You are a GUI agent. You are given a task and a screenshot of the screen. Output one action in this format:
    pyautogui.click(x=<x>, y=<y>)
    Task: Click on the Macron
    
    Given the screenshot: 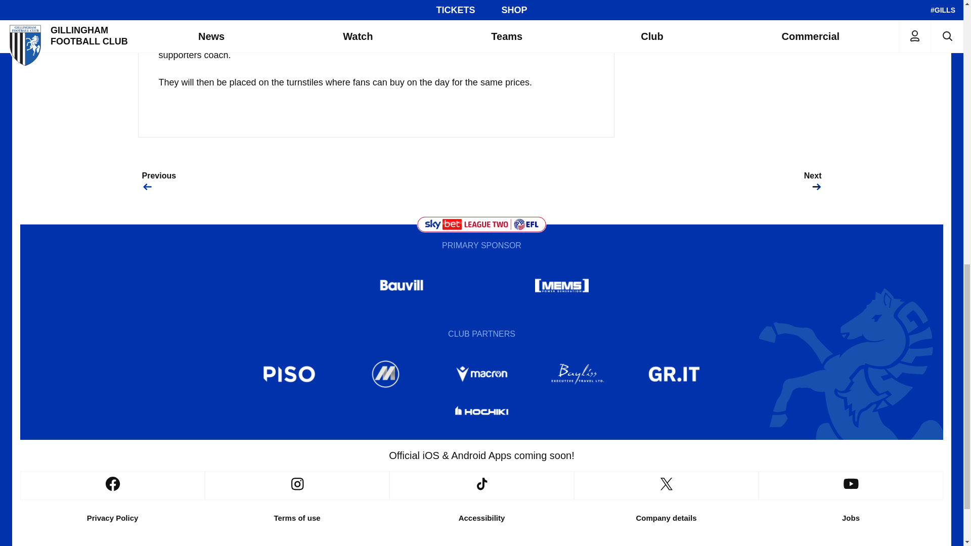 What is the action you would take?
    pyautogui.click(x=481, y=374)
    